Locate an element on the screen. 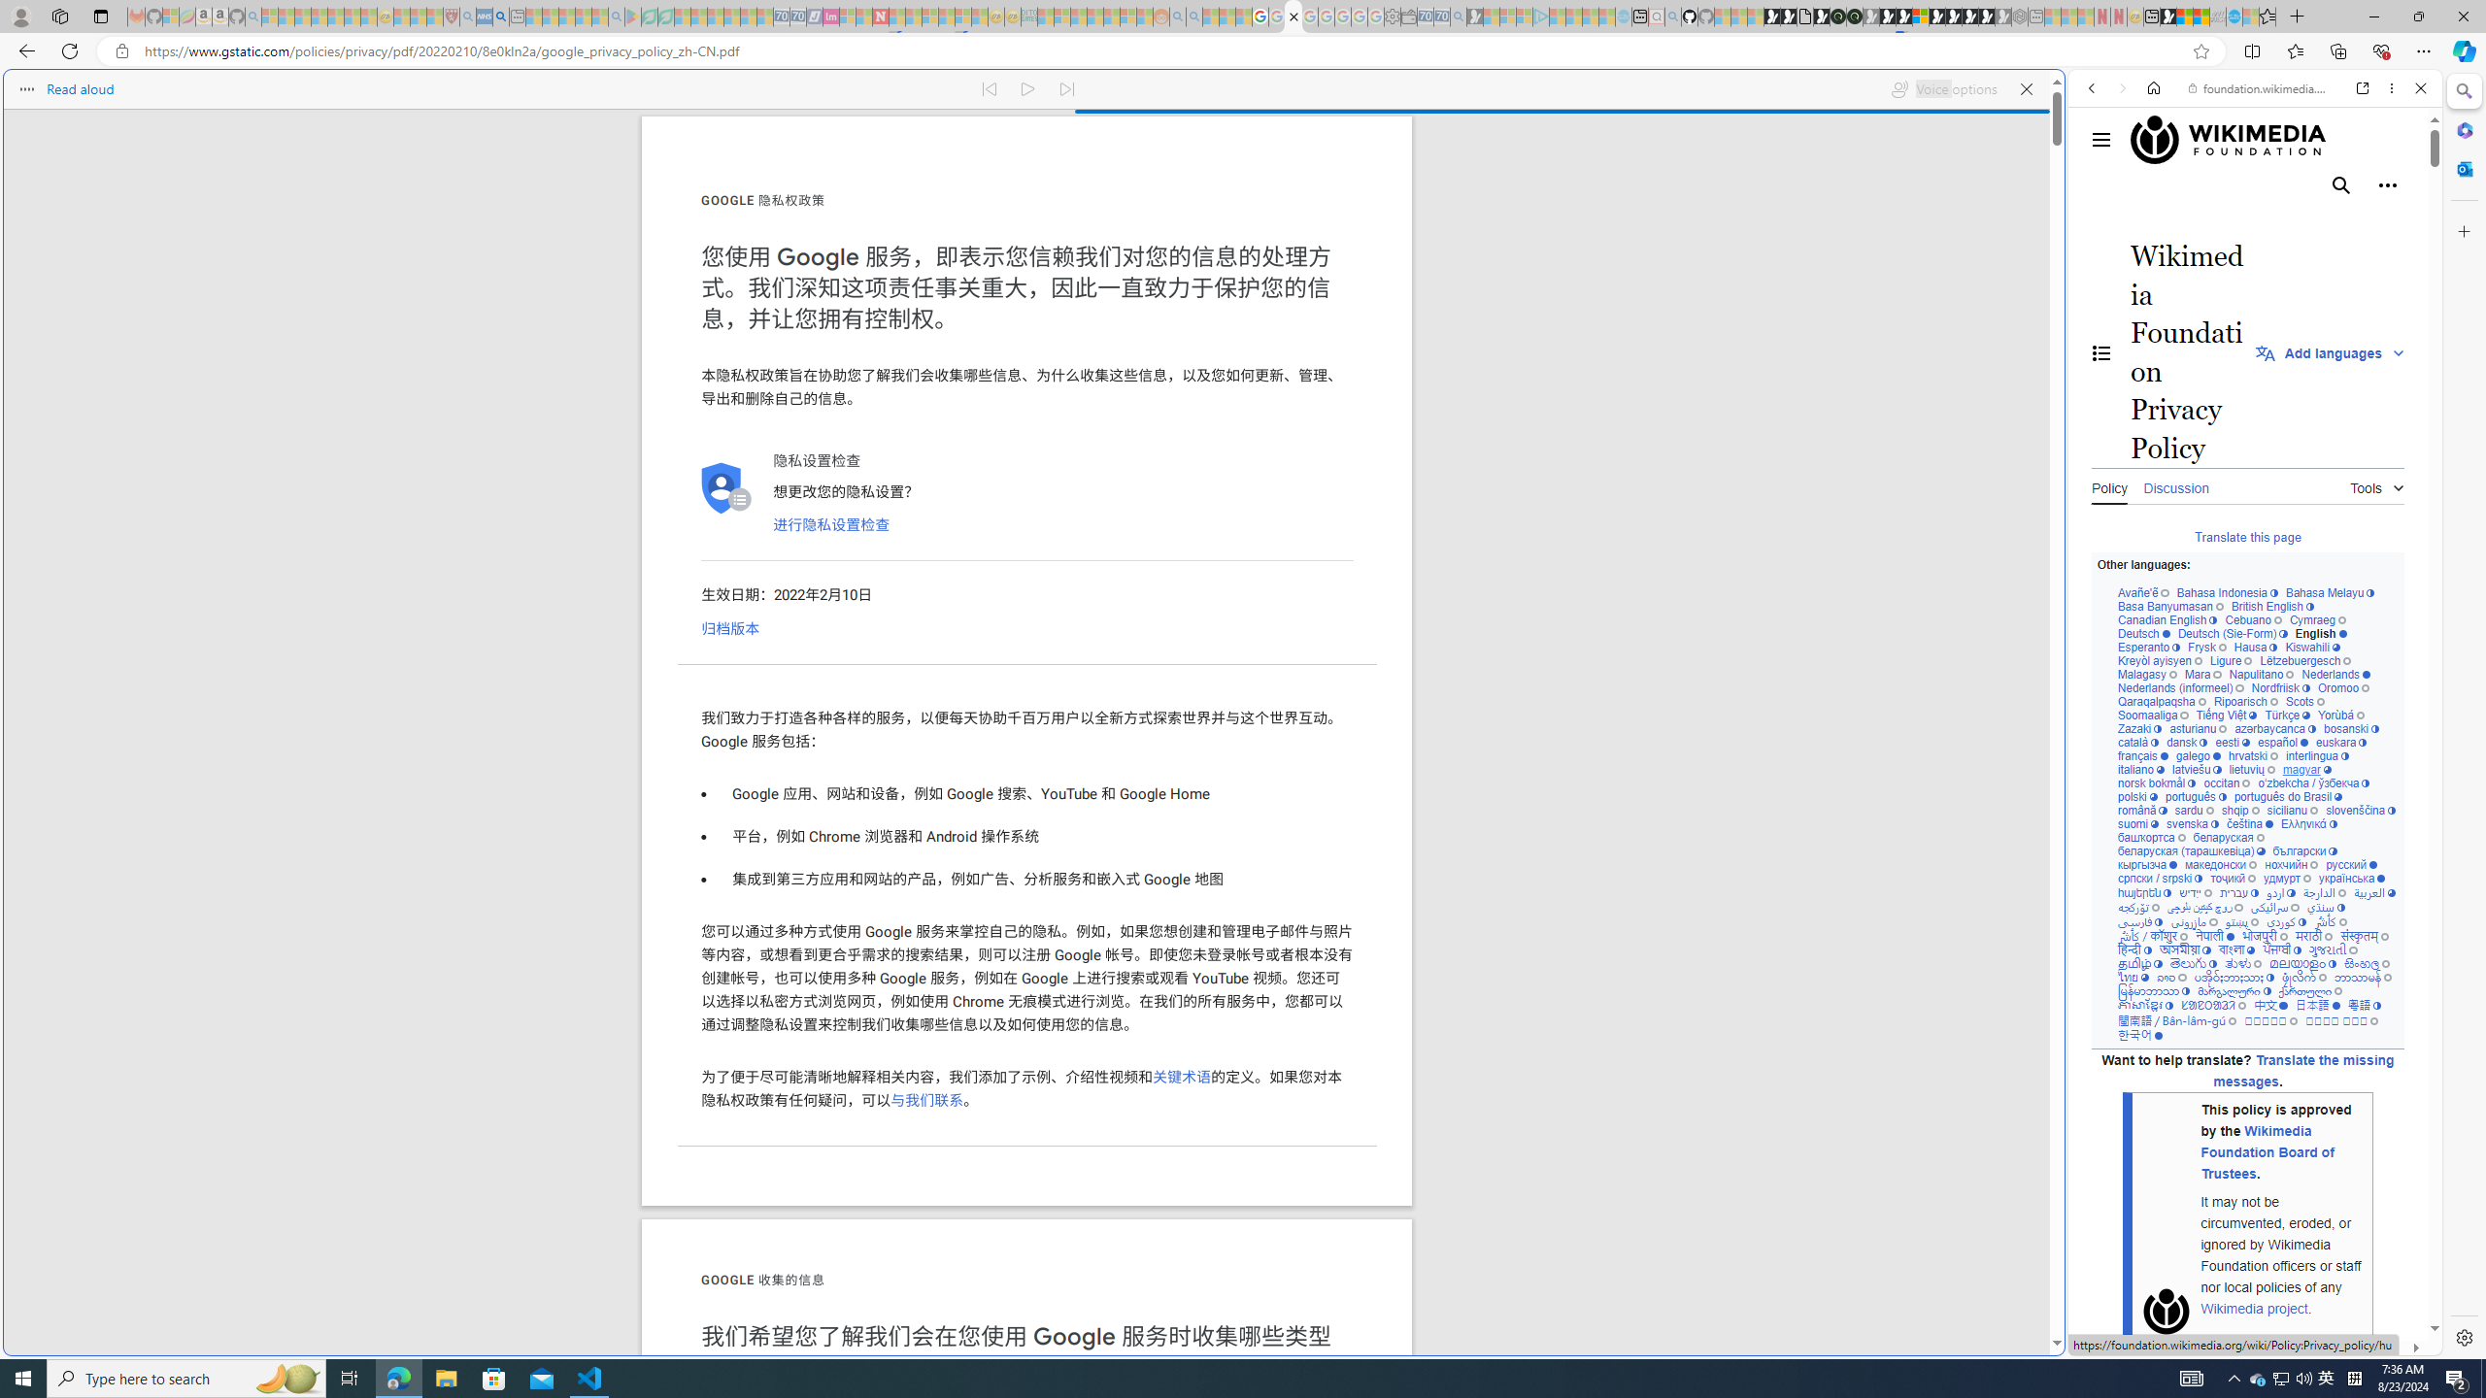  Jobs - lastminute.com Investor Portal - Sleeping is located at coordinates (831, 17).